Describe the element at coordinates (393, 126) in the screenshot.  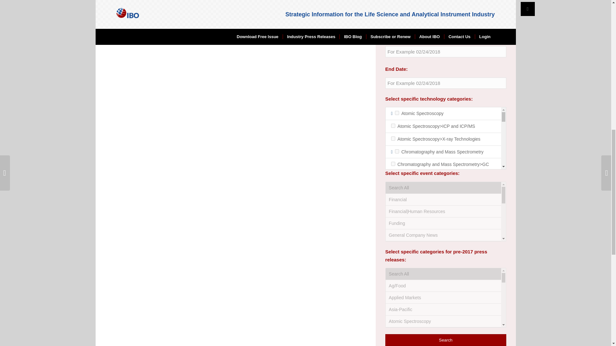
I see `atomic-spectroscopyicp-and-icp-ms` at that location.